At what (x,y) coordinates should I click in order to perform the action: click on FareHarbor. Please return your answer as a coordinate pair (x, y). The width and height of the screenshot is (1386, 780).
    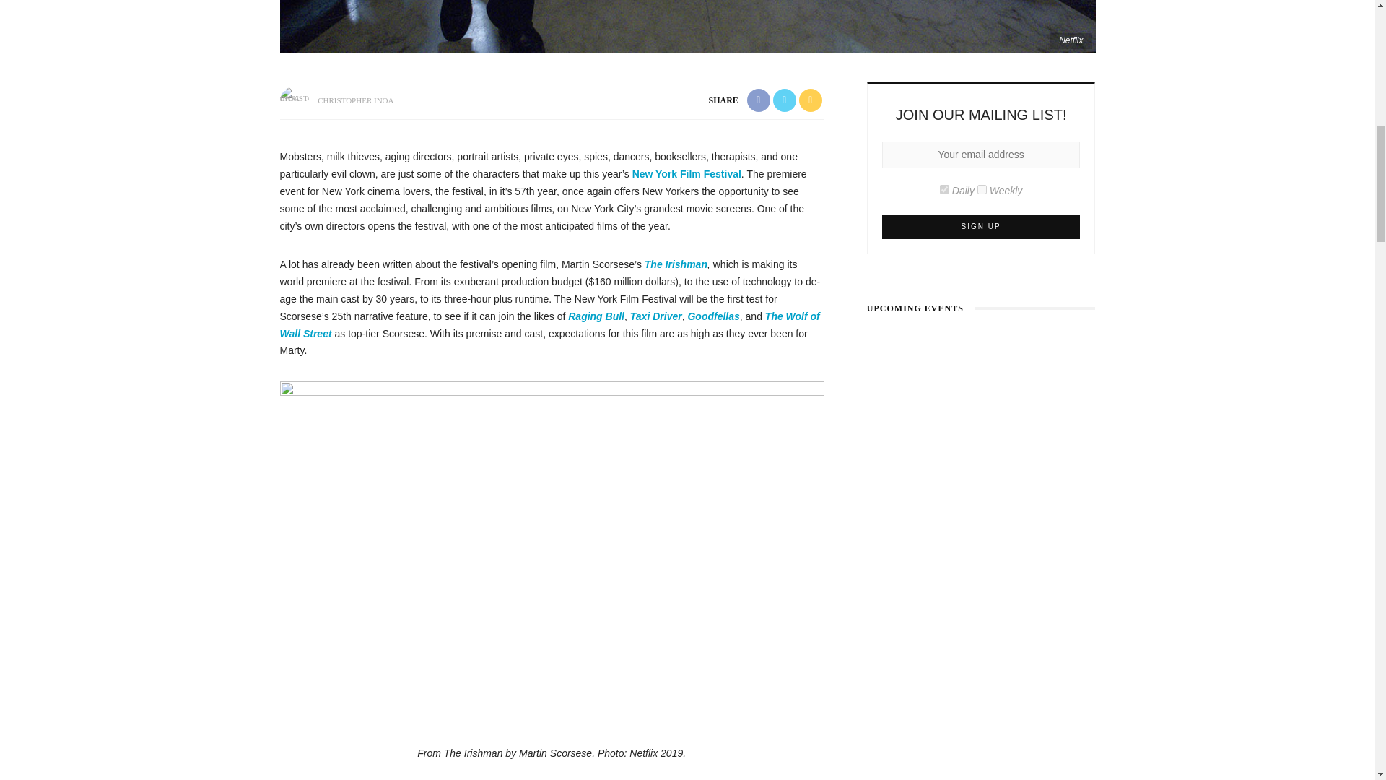
    Looking at the image, I should click on (1278, 61).